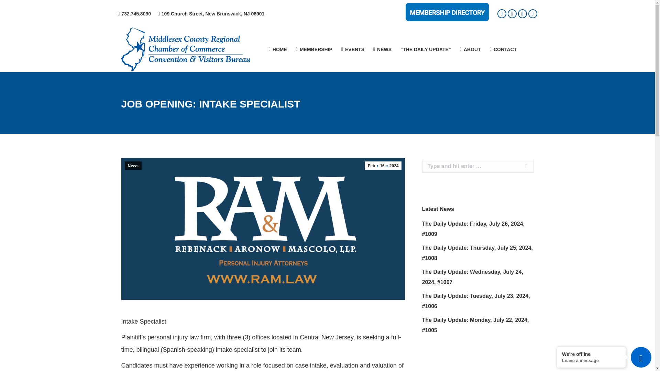 The width and height of the screenshot is (660, 371). I want to click on 732.745.8090, so click(136, 14).